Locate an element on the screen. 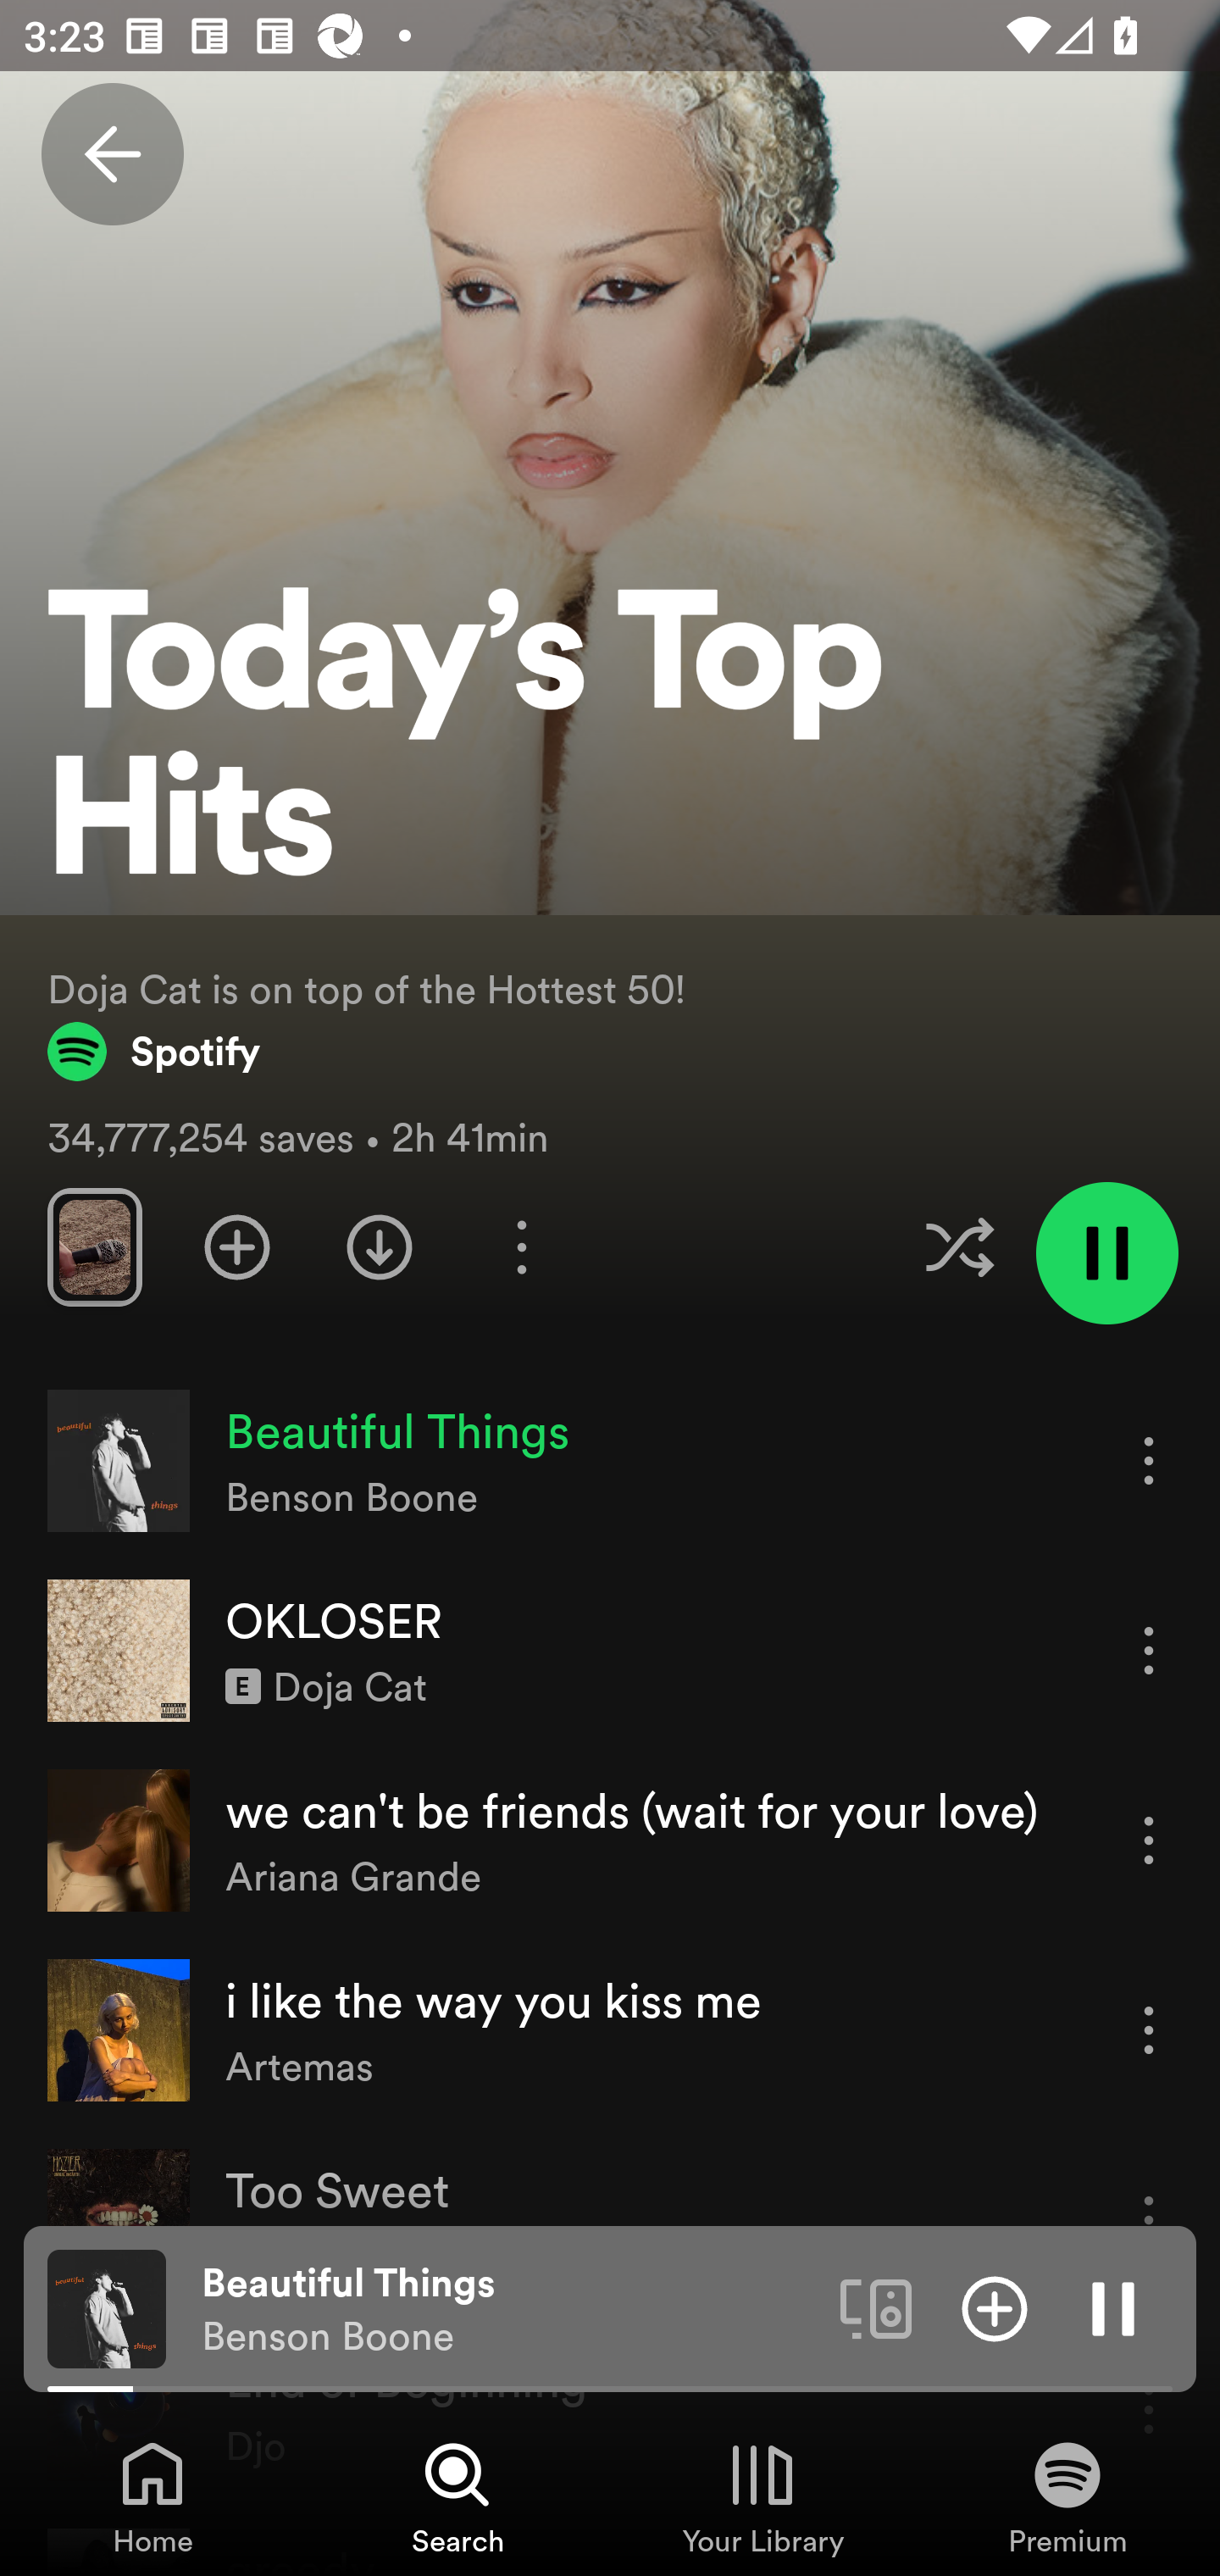 The image size is (1220, 2576). Premium, Tab 4 of 4 Premium Premium is located at coordinates (1067, 2496).